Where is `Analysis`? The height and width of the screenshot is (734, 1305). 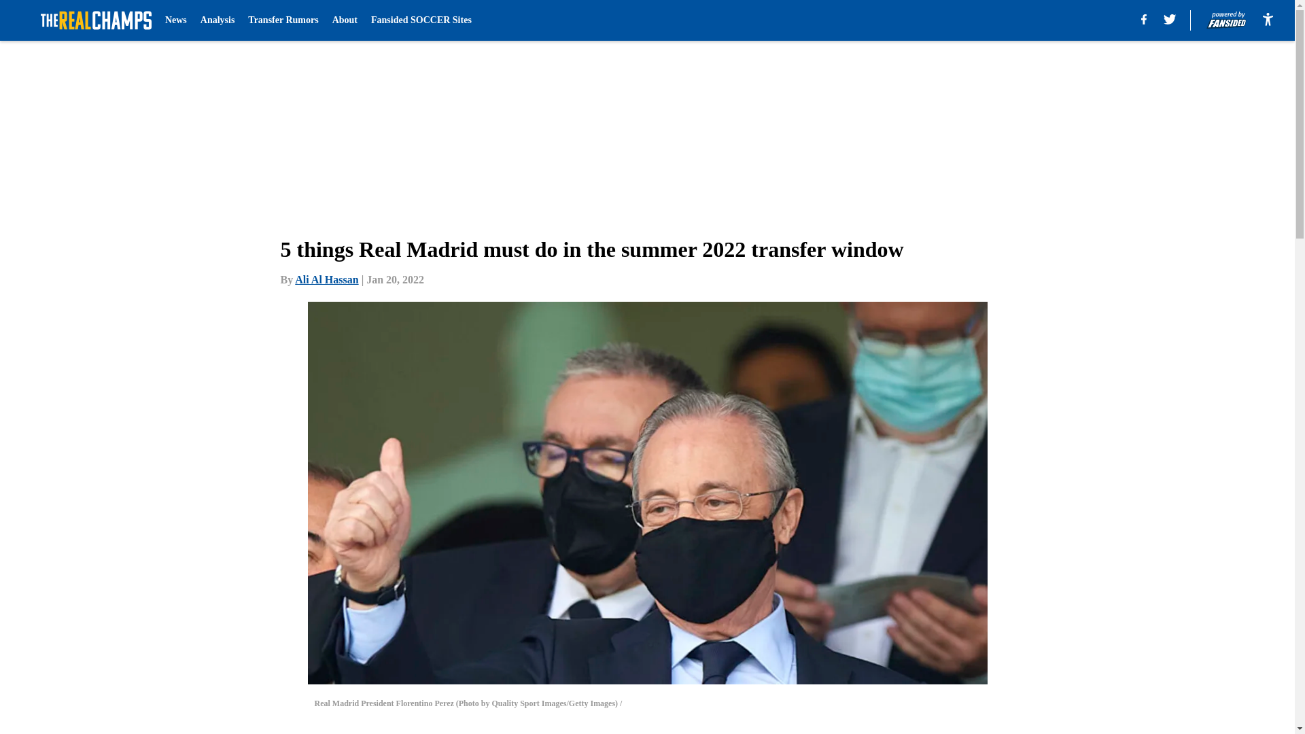 Analysis is located at coordinates (217, 20).